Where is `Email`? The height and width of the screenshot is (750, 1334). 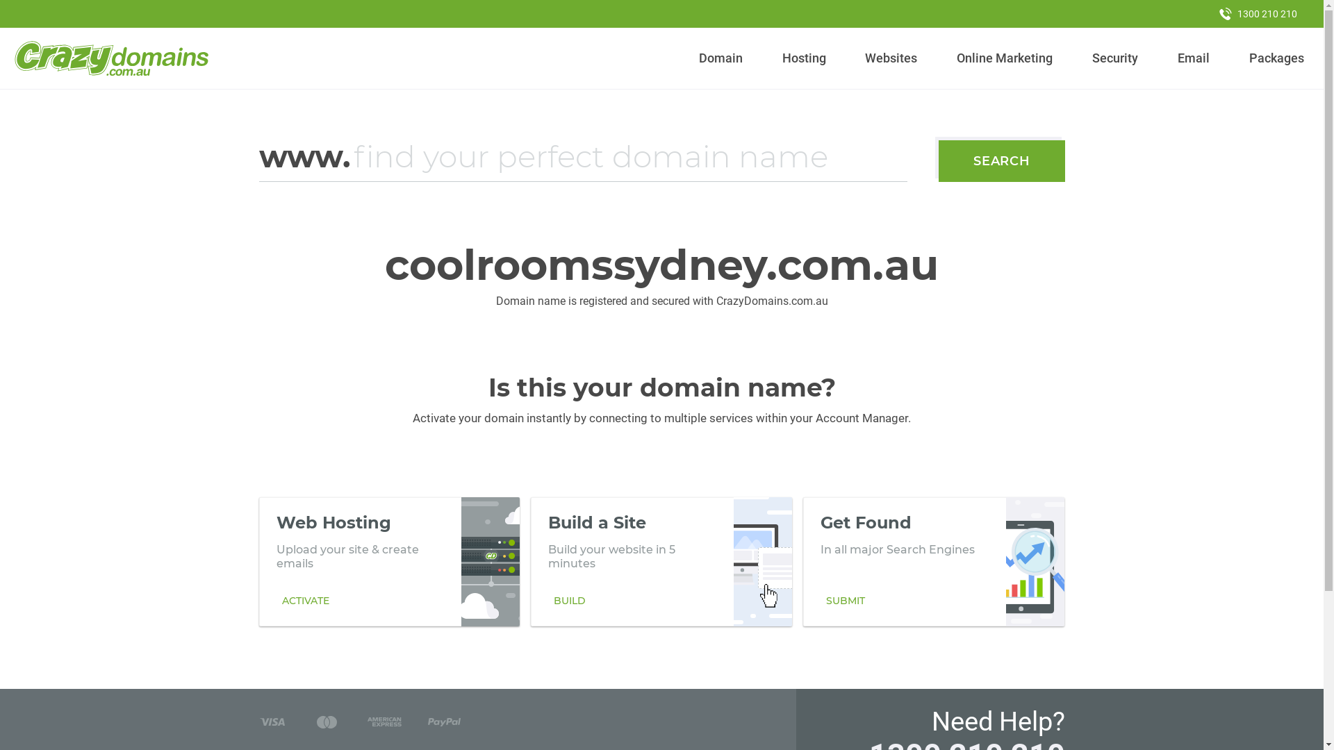
Email is located at coordinates (1194, 58).